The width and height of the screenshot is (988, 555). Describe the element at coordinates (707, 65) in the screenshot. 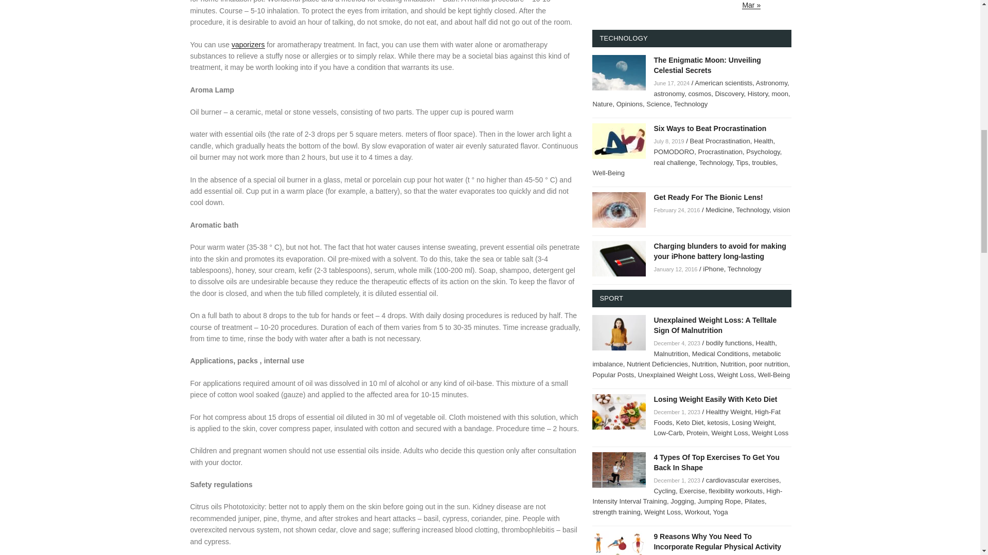

I see `The Enigmatic Moon: Unveiling Celestial Secrets` at that location.